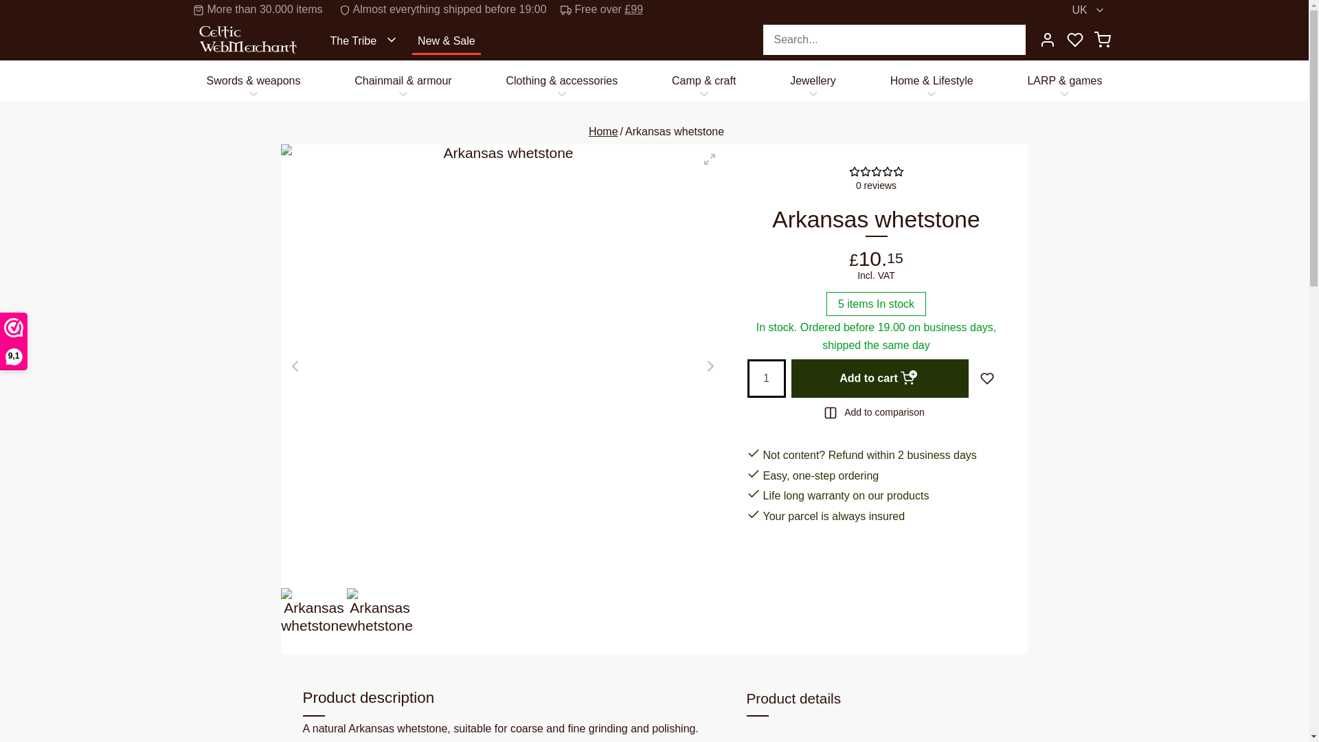 This screenshot has height=742, width=1319. What do you see at coordinates (453, 10) in the screenshot?
I see `Almost everything shipped before 19:00` at bounding box center [453, 10].